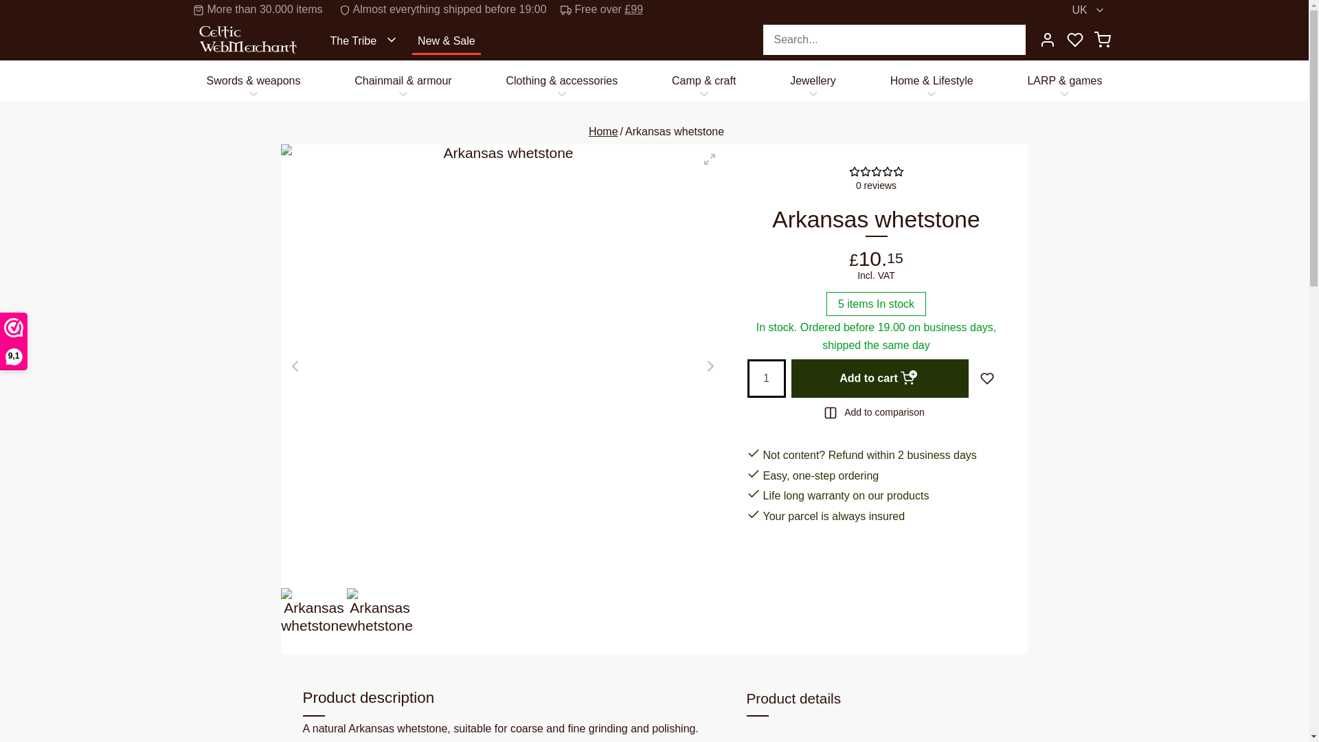 This screenshot has height=742, width=1319. What do you see at coordinates (453, 10) in the screenshot?
I see `Almost everything shipped before 19:00` at bounding box center [453, 10].